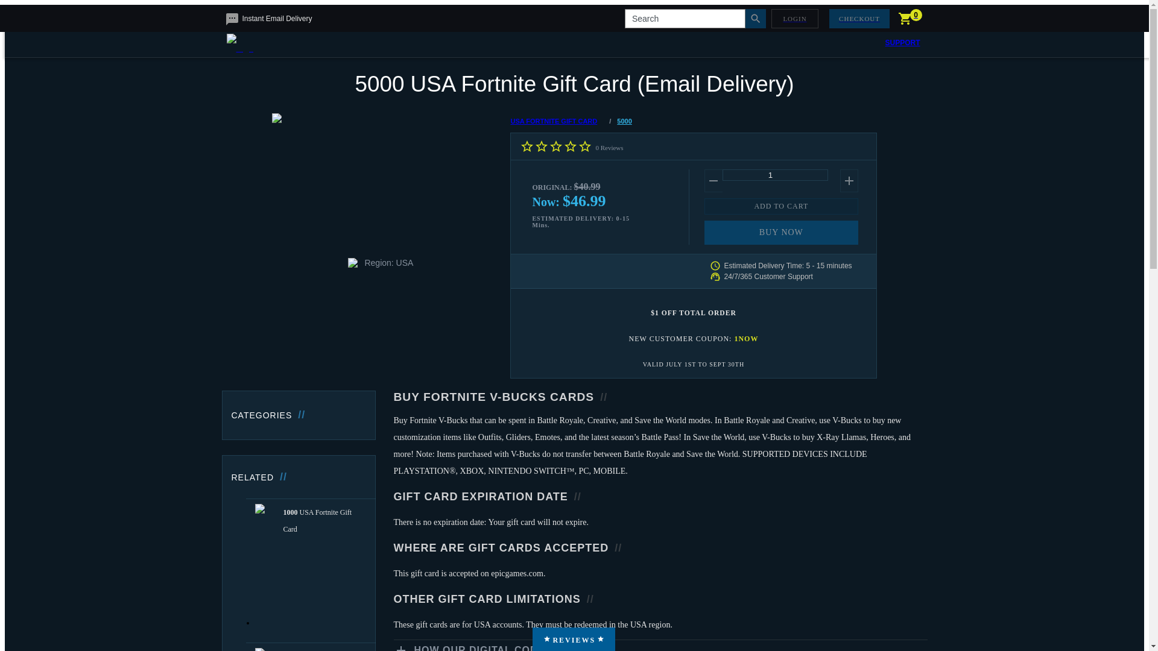 This screenshot has height=651, width=1158. I want to click on HOW OUR DIGITAL CODES WORK?, so click(503, 648).